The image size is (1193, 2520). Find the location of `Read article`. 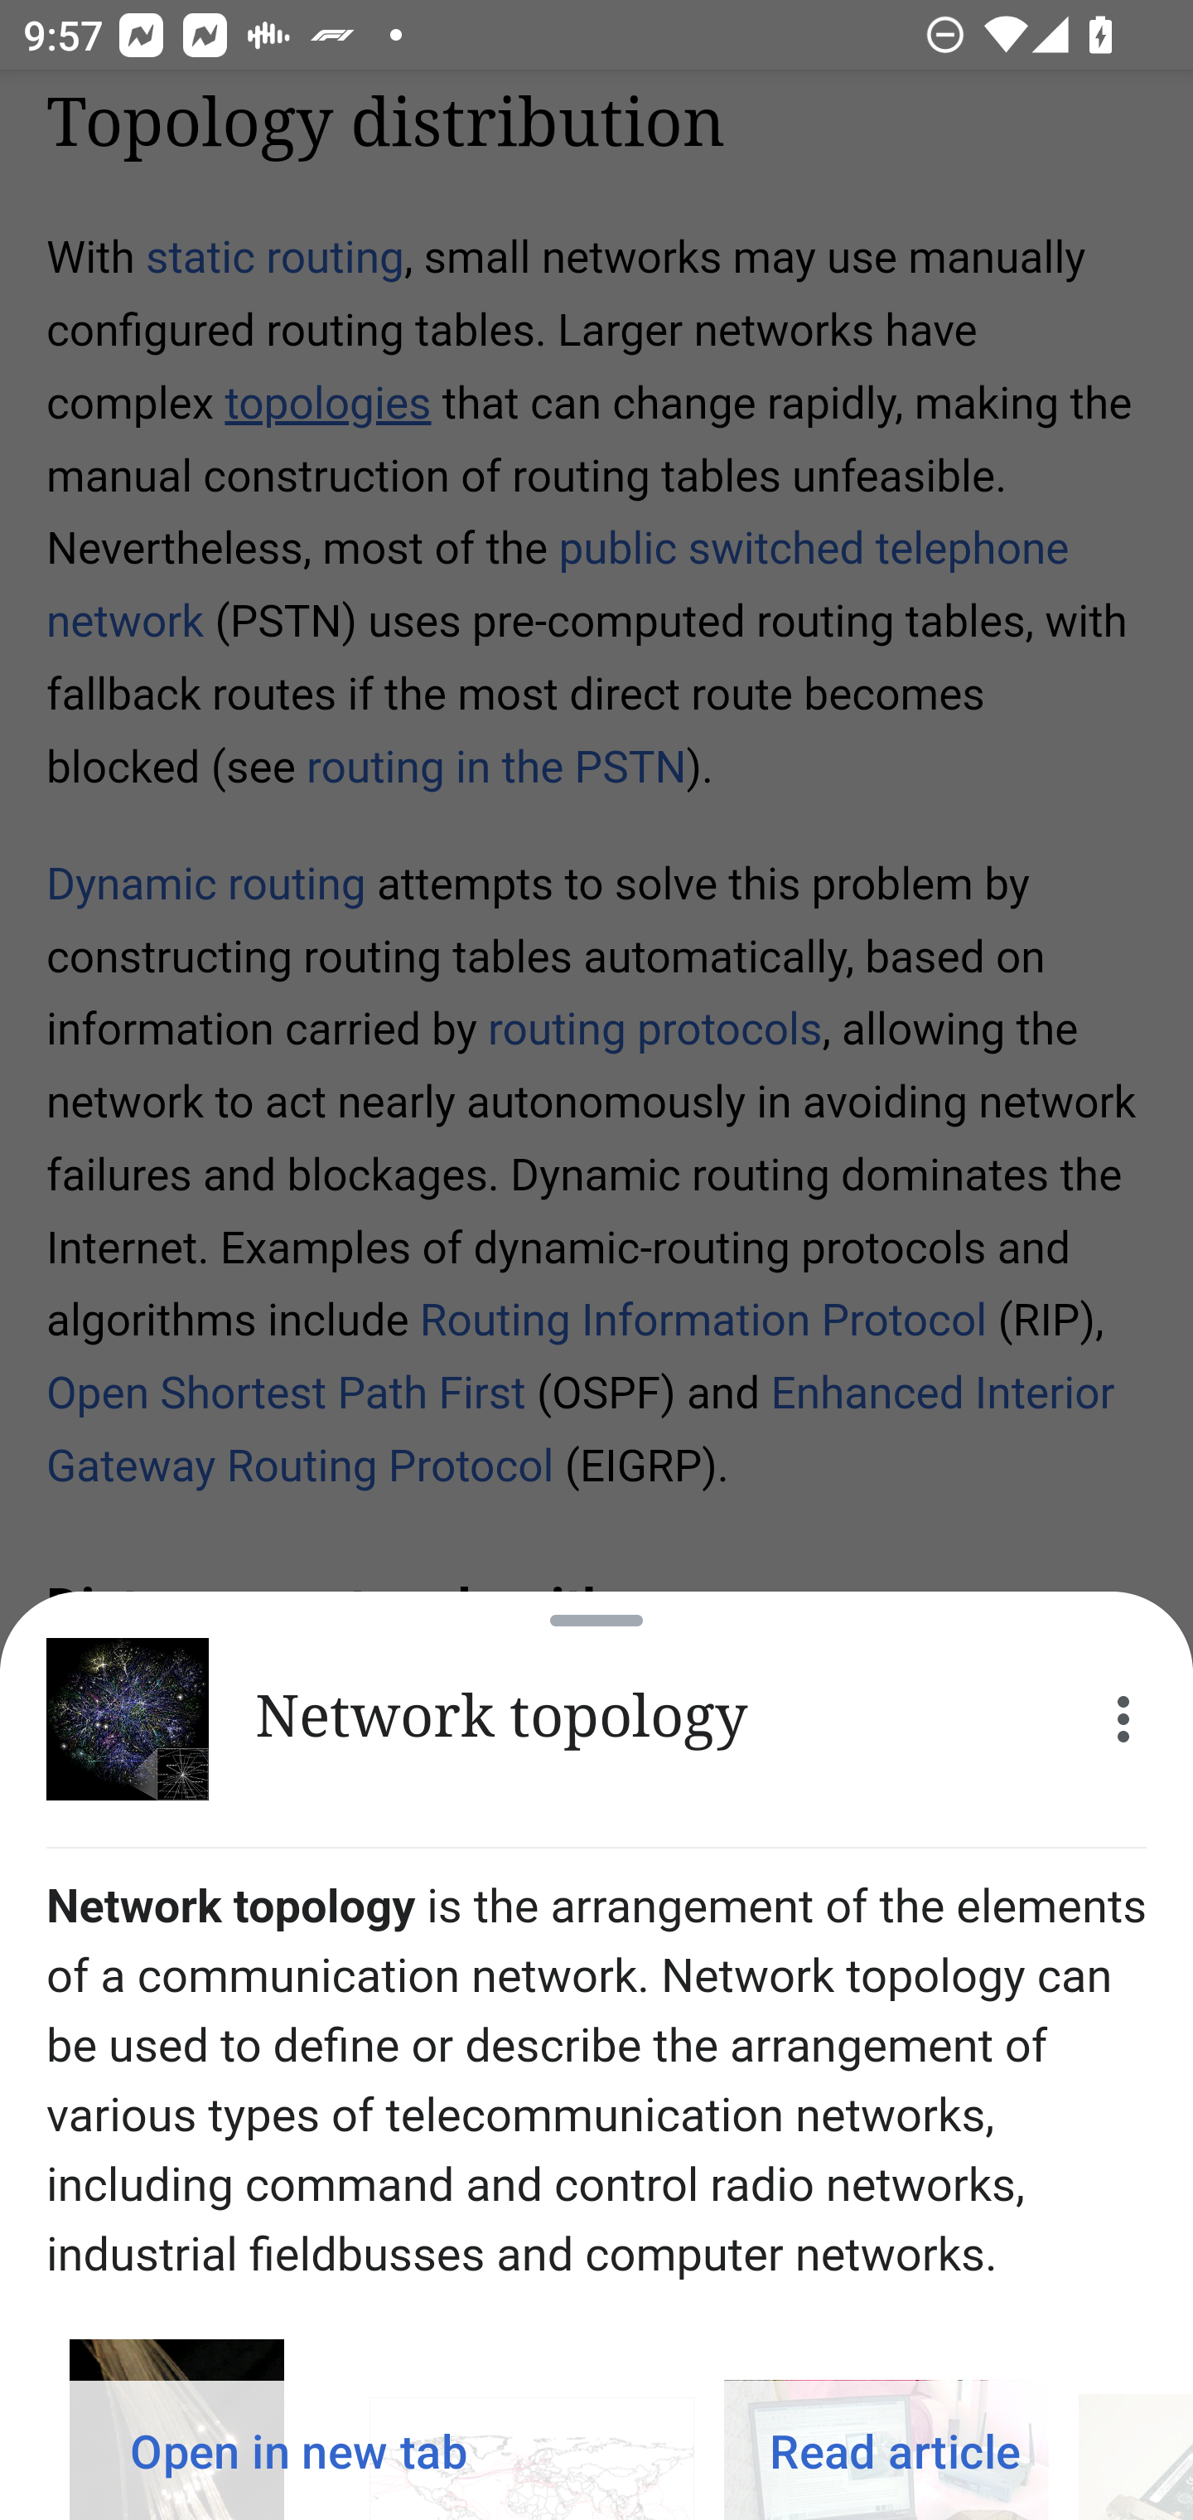

Read article is located at coordinates (895, 2450).